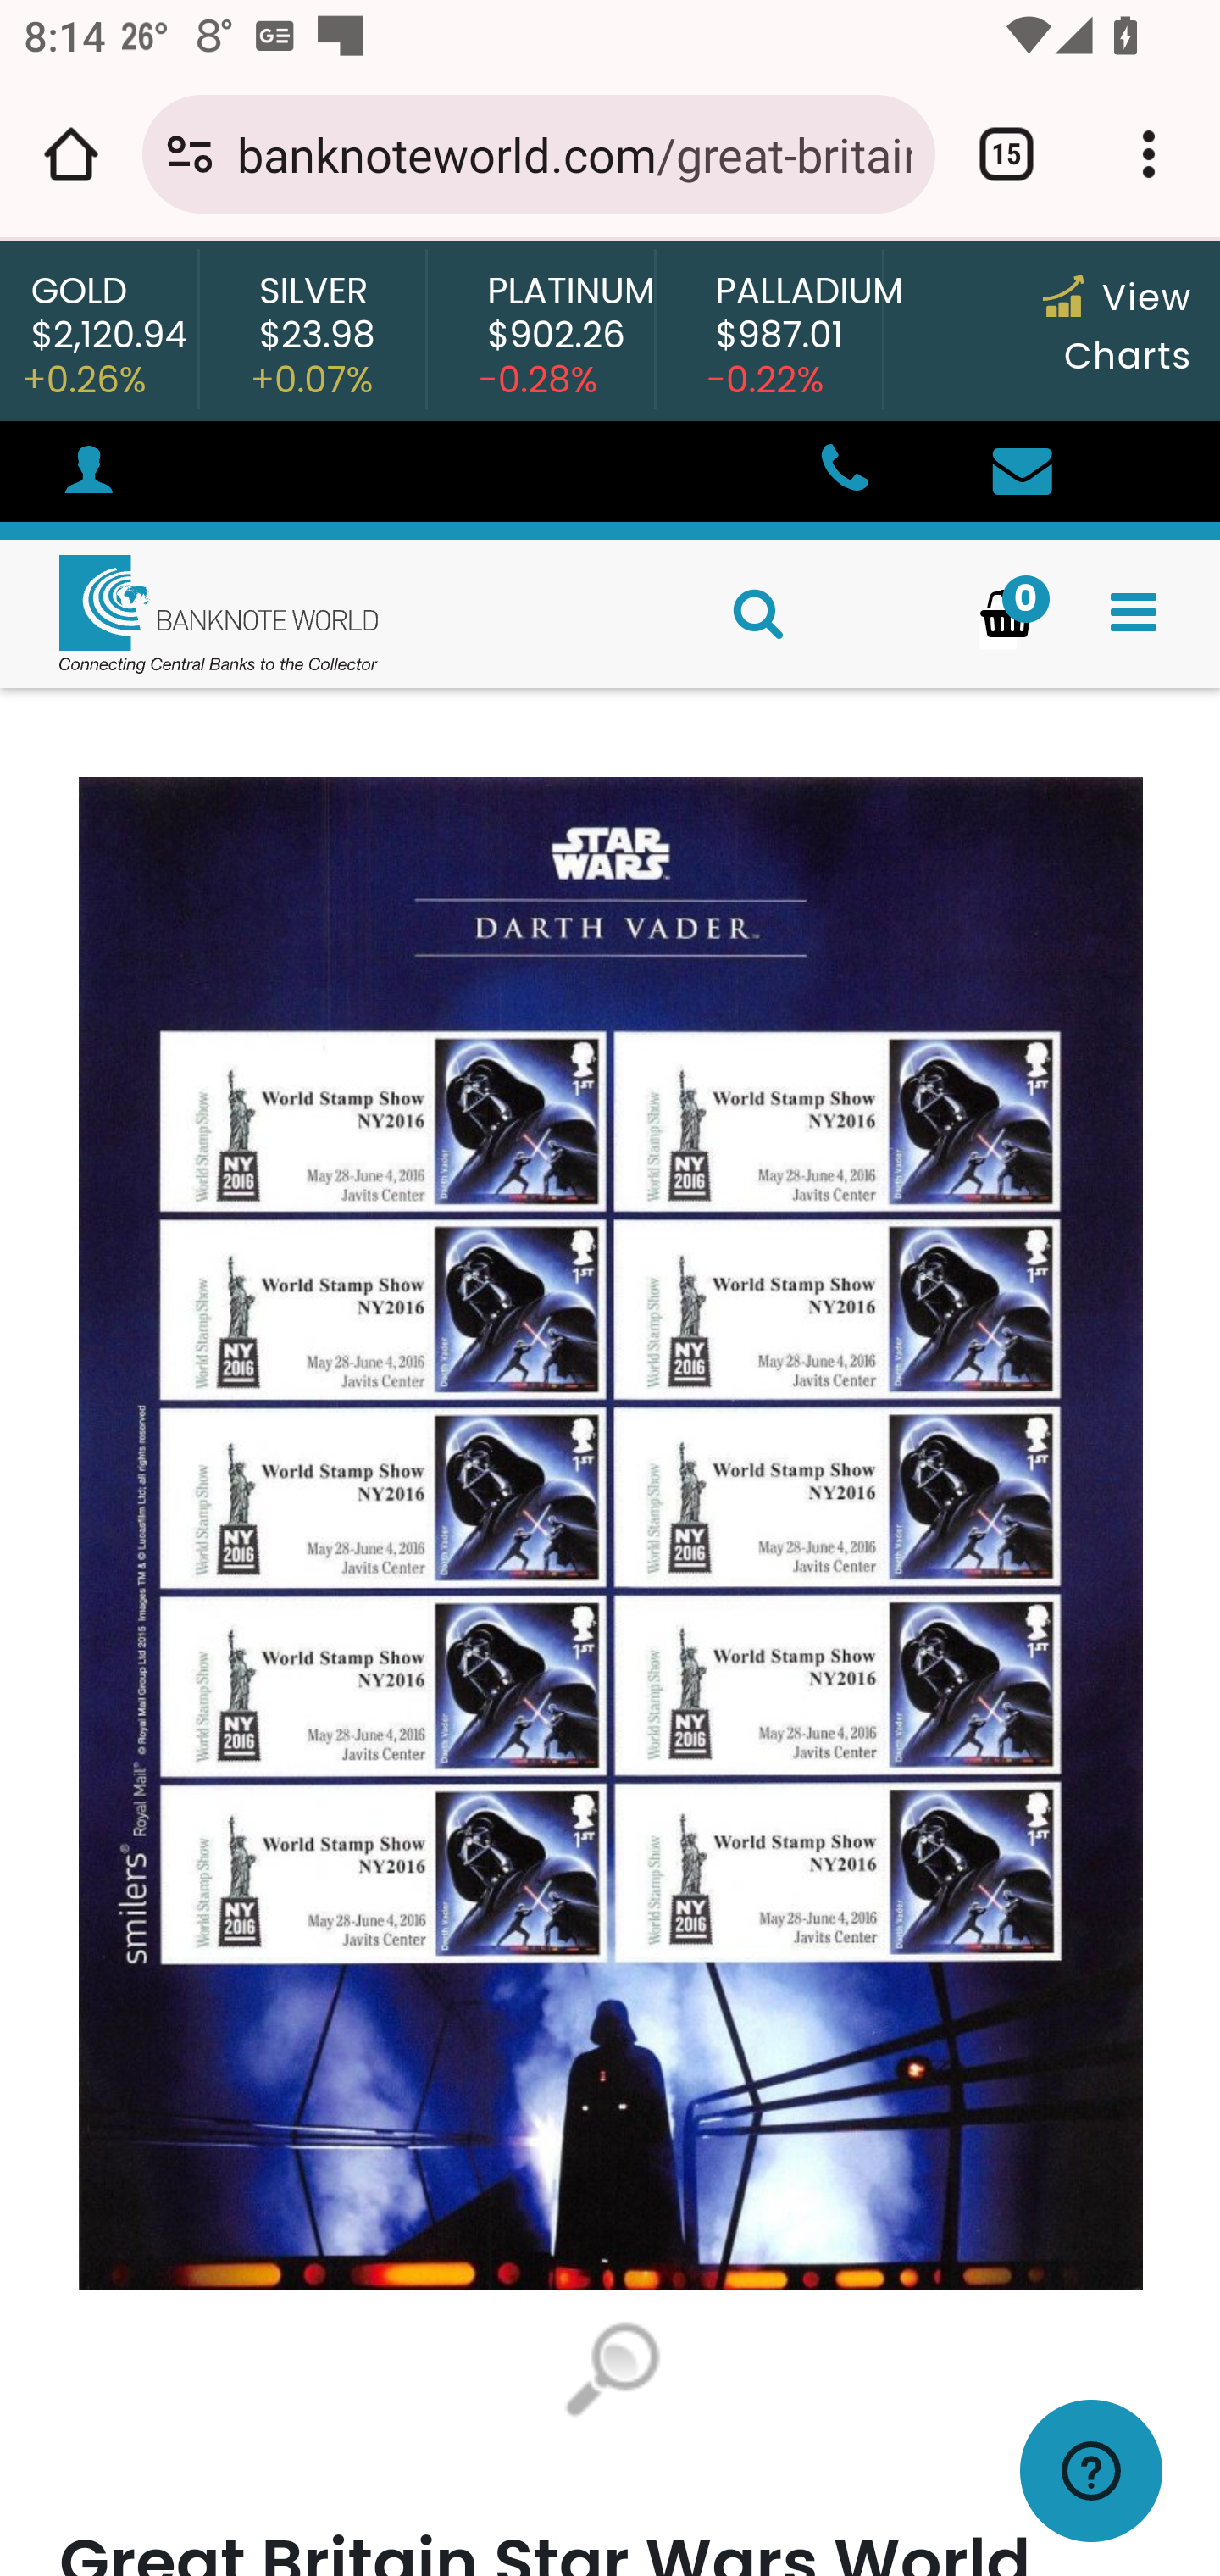  What do you see at coordinates (1022, 473) in the screenshot?
I see `` at bounding box center [1022, 473].